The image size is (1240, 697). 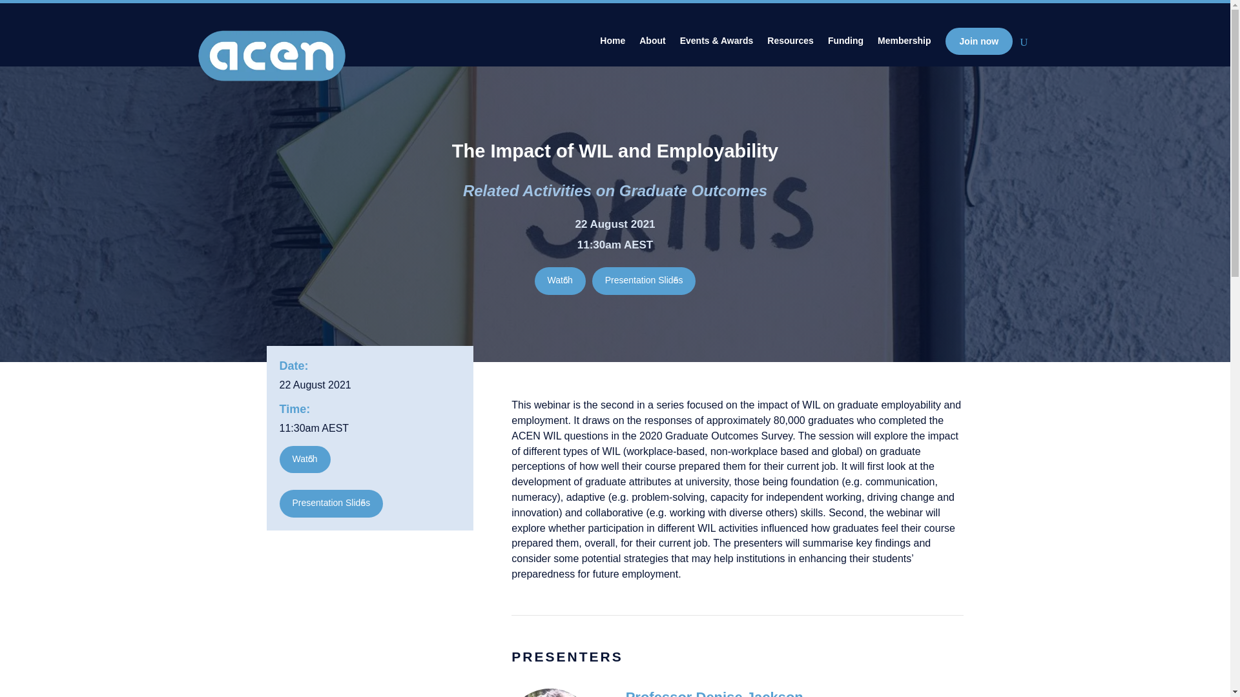 What do you see at coordinates (271, 56) in the screenshot?
I see `acen-logo-primary-badge-blue-1` at bounding box center [271, 56].